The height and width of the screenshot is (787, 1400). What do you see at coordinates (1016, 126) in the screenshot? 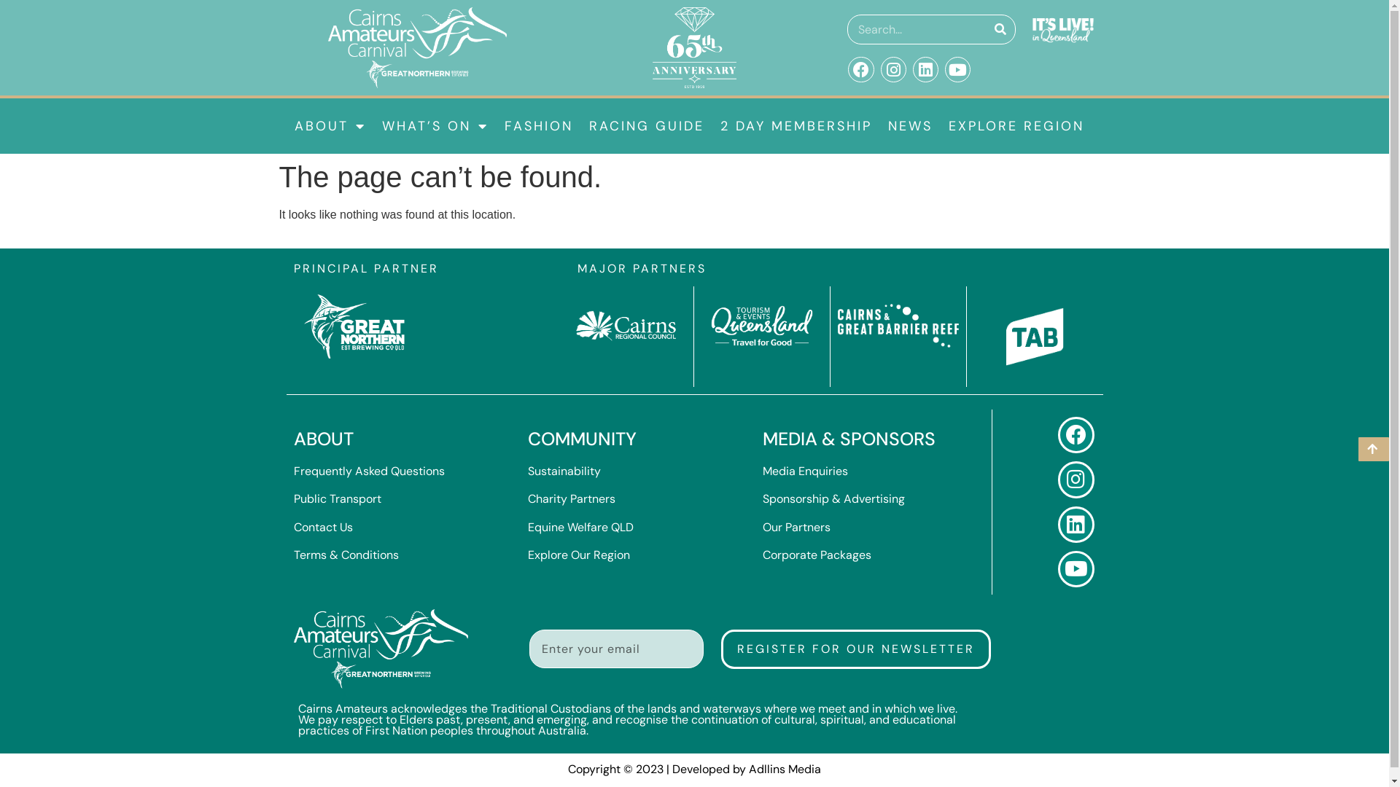
I see `EXPLORE REGION` at bounding box center [1016, 126].